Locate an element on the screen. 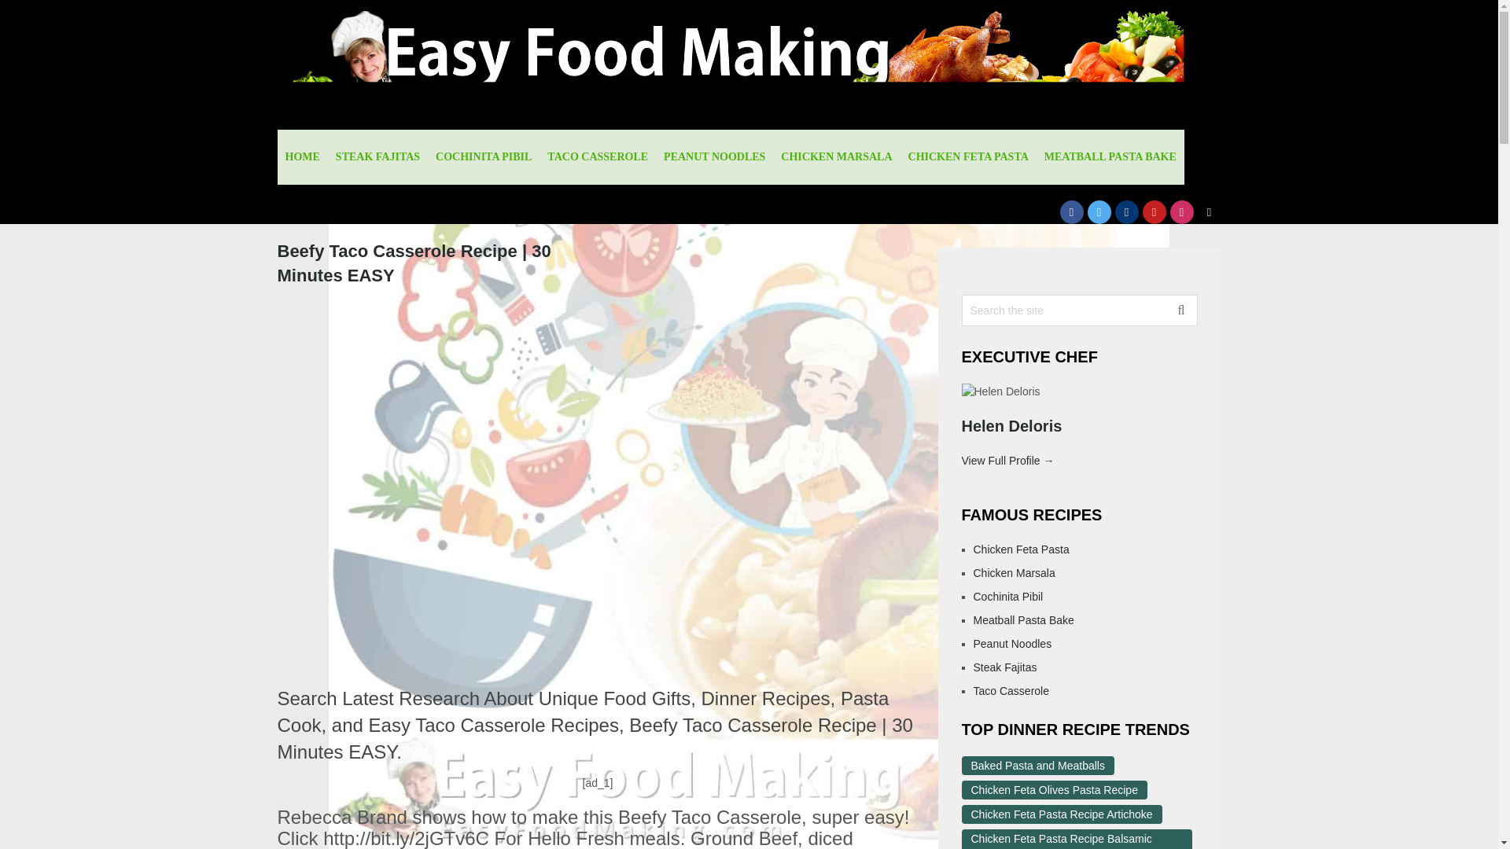  STEAK FAJITAS is located at coordinates (377, 157).